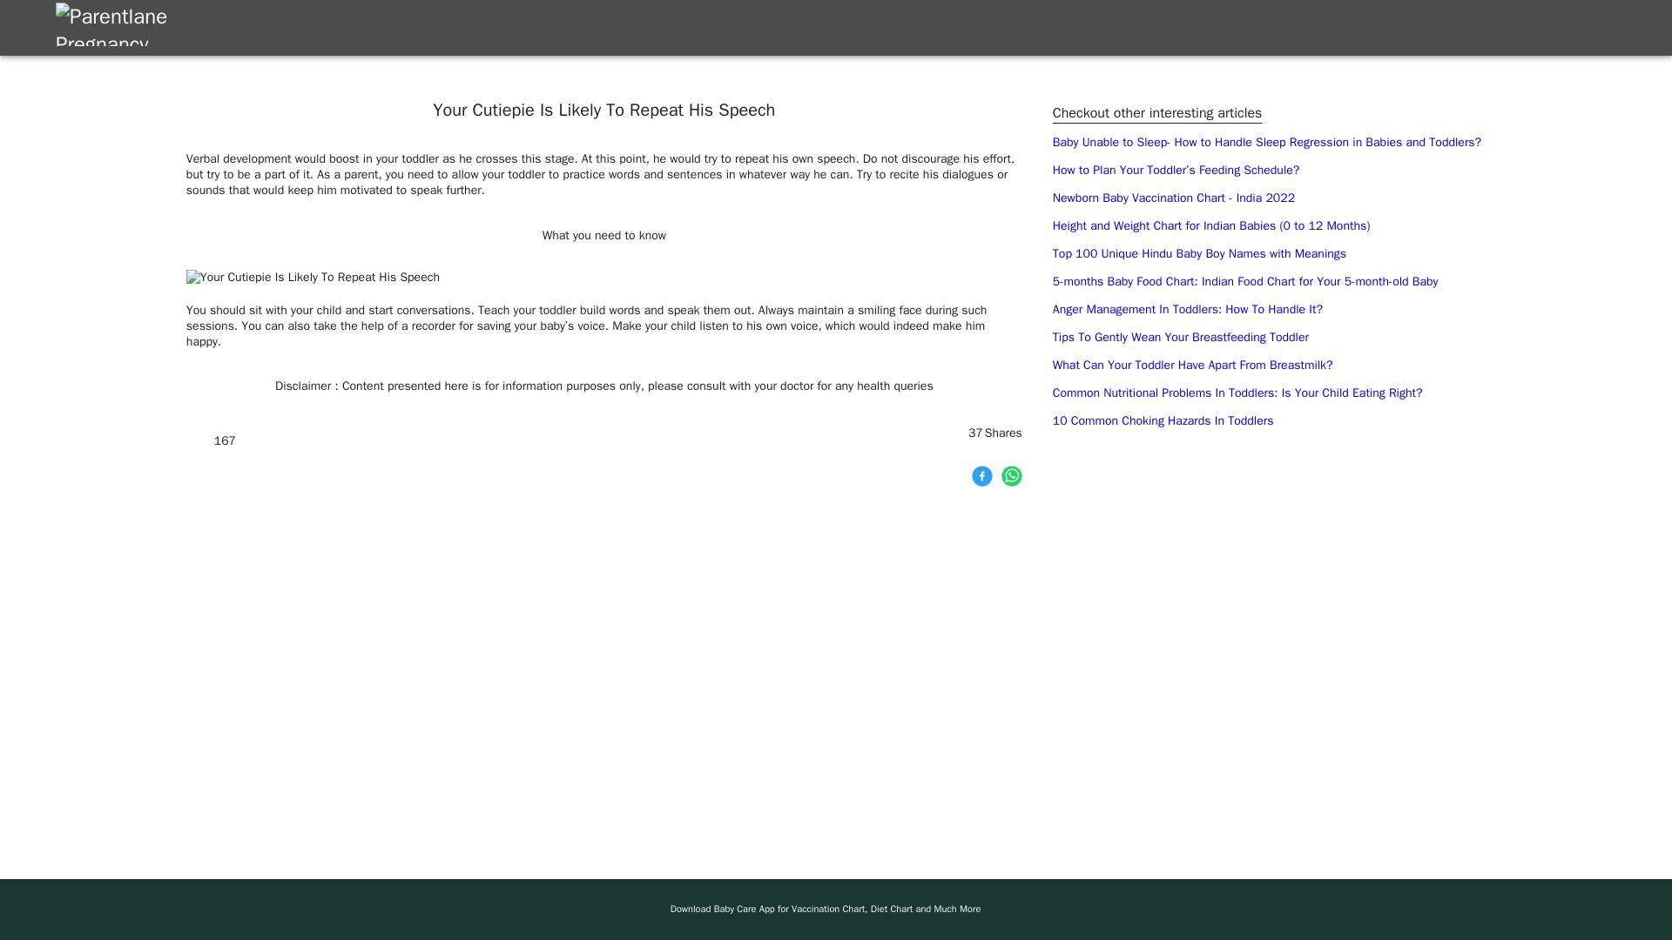 The image size is (1672, 940). Describe the element at coordinates (1163, 421) in the screenshot. I see `10 Common Choking Hazards In Toddlers` at that location.